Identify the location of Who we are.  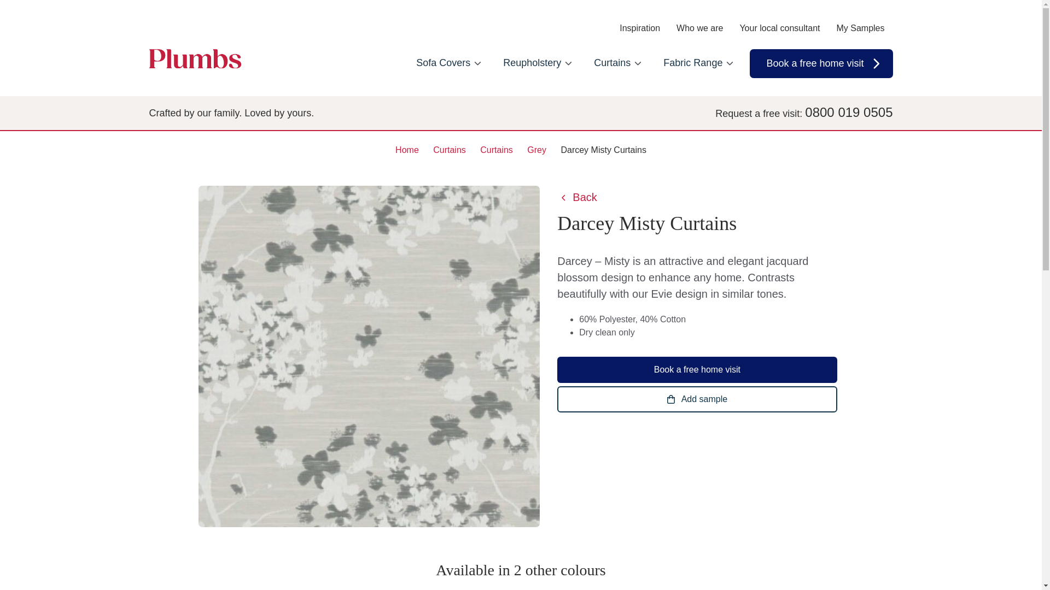
(699, 29).